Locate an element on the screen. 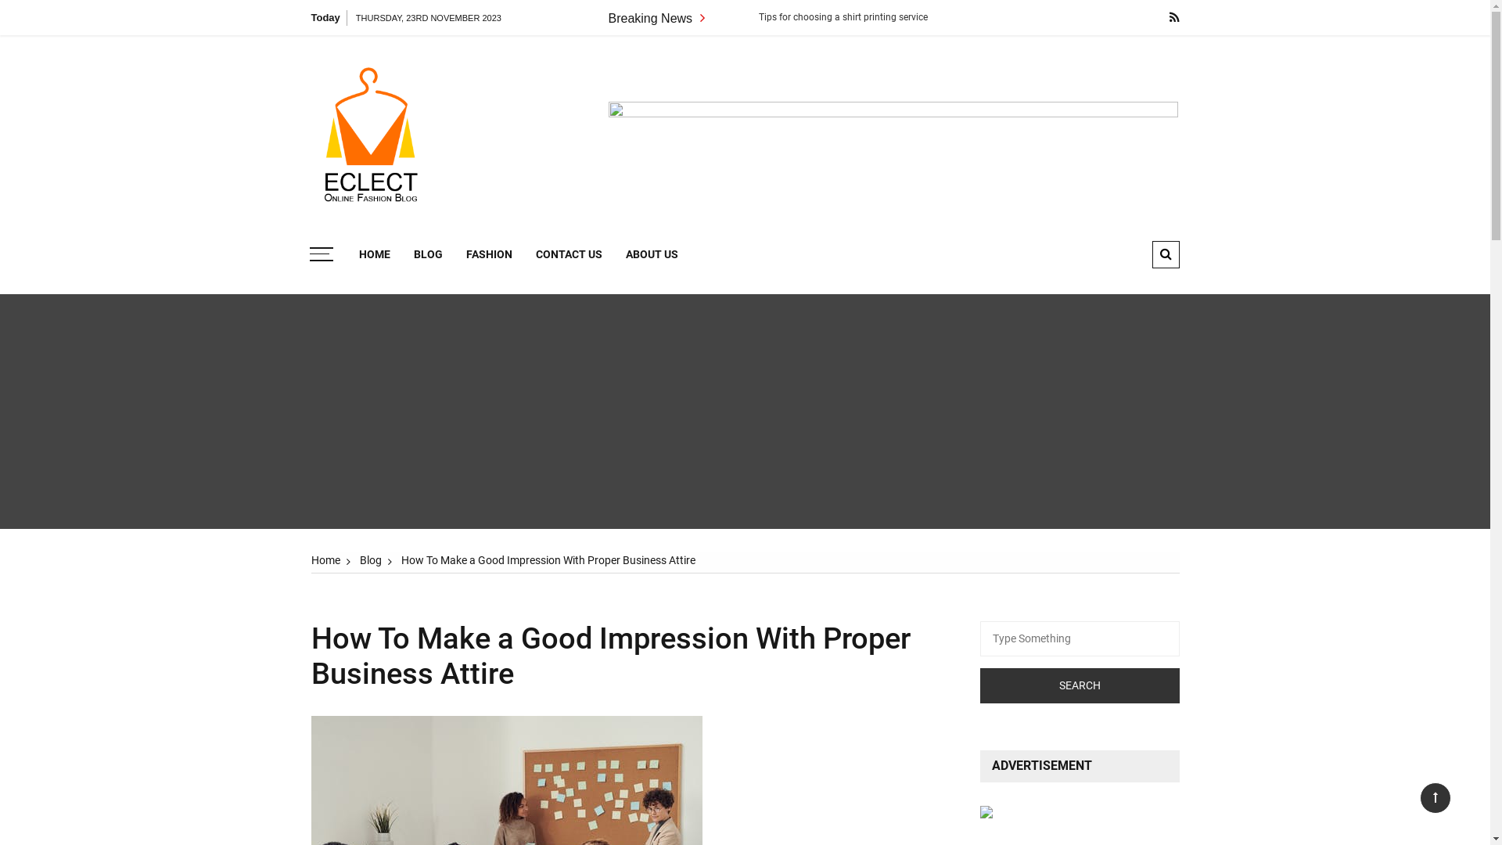  CONTACT US is located at coordinates (570, 255).